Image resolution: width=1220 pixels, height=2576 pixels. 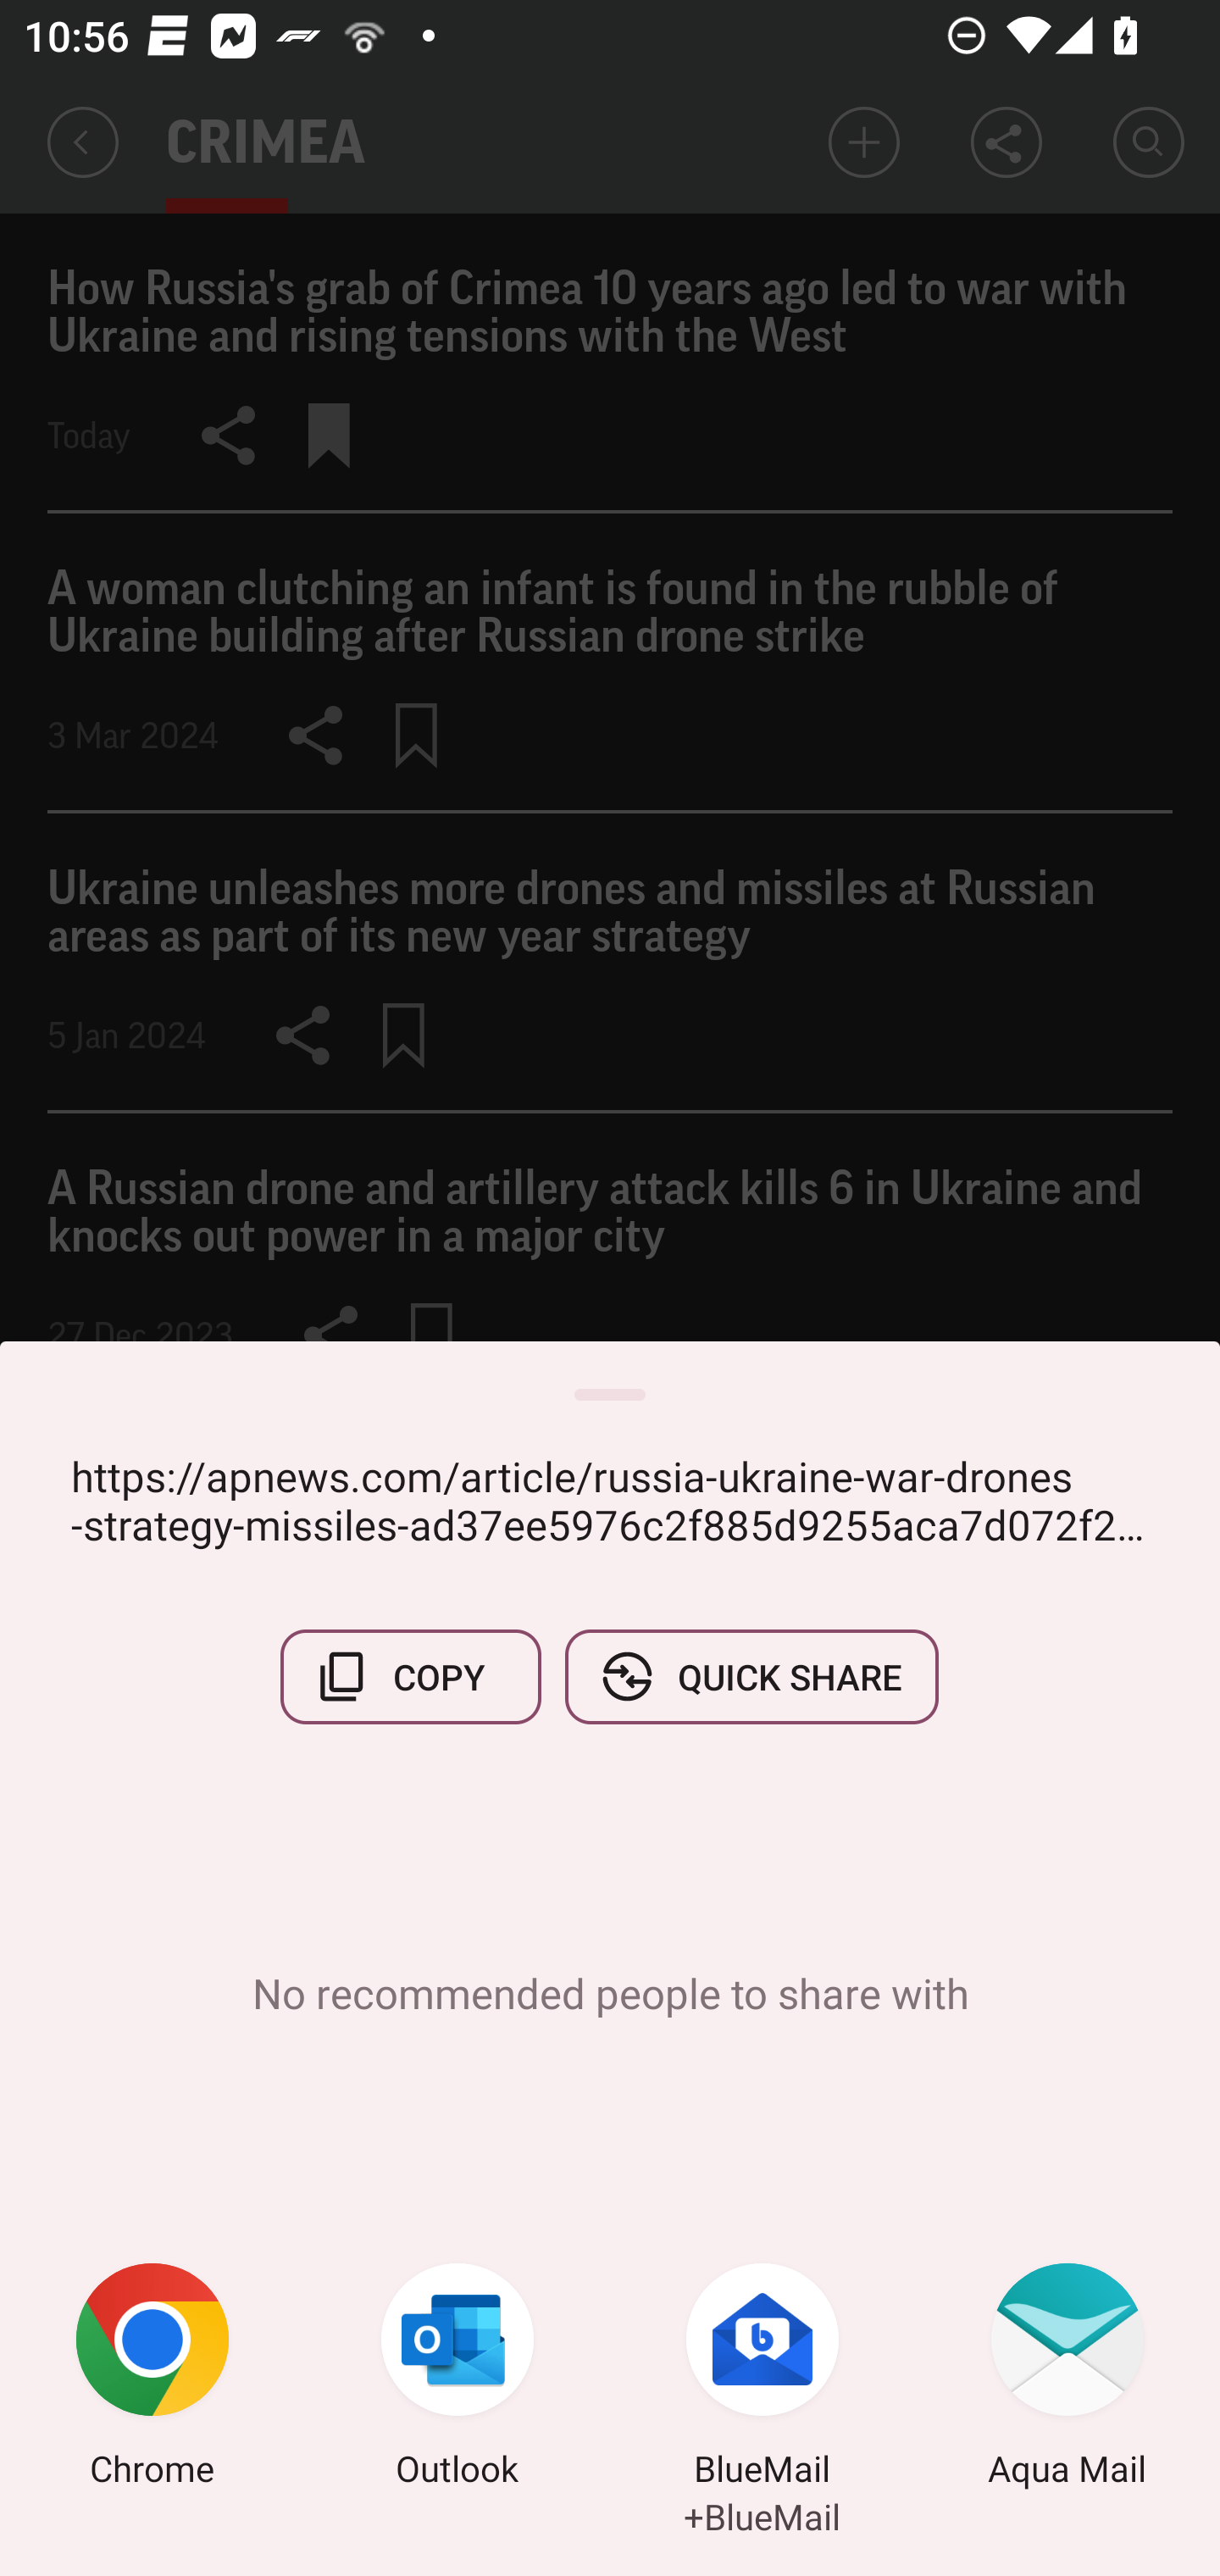 What do you see at coordinates (762, 2379) in the screenshot?
I see `BlueMail +BlueMail` at bounding box center [762, 2379].